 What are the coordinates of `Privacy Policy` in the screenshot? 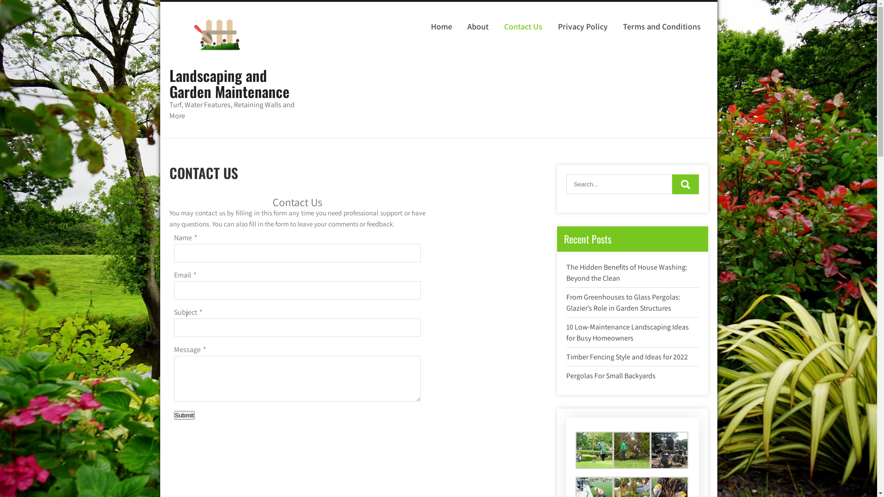 It's located at (583, 27).